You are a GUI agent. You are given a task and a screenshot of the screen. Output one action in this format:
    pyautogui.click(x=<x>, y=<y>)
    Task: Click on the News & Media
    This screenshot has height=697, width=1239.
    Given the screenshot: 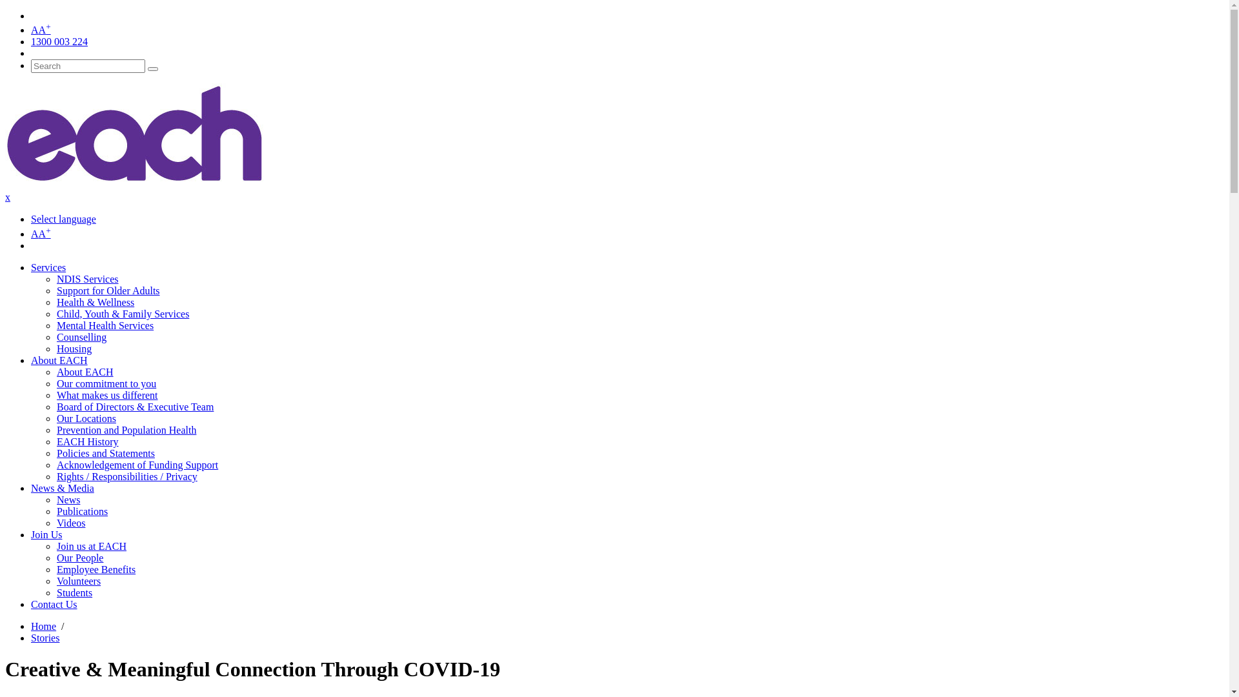 What is the action you would take?
    pyautogui.click(x=63, y=488)
    